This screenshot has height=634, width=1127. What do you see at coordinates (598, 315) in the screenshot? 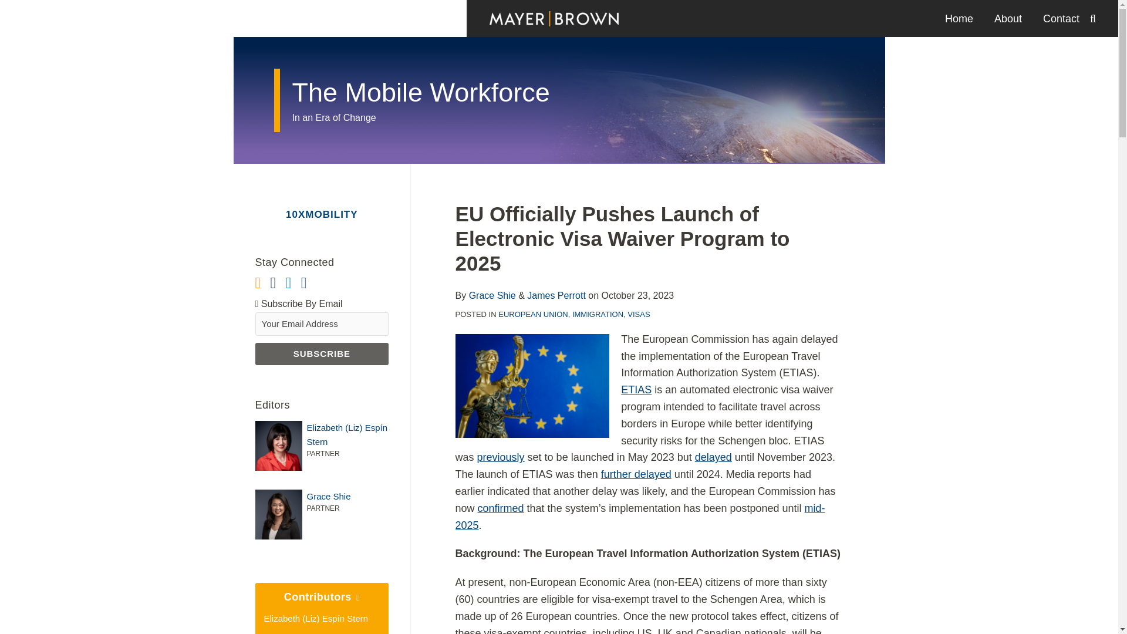
I see `IMMIGRATION` at bounding box center [598, 315].